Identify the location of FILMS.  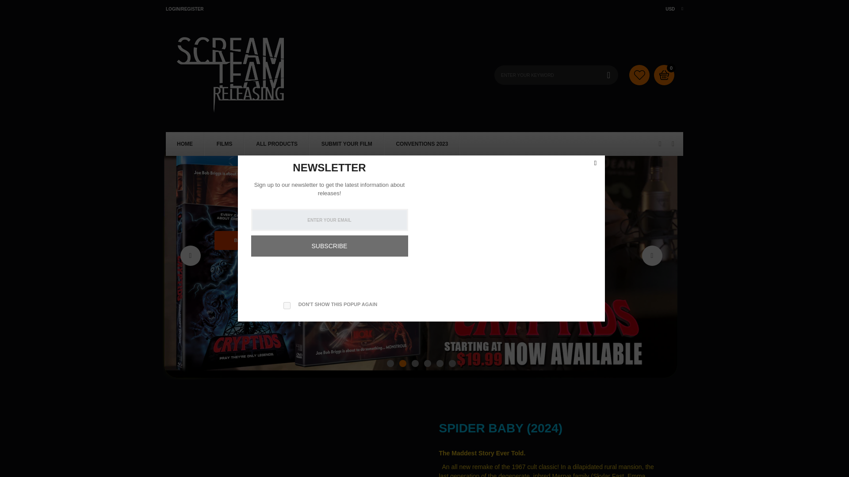
(225, 144).